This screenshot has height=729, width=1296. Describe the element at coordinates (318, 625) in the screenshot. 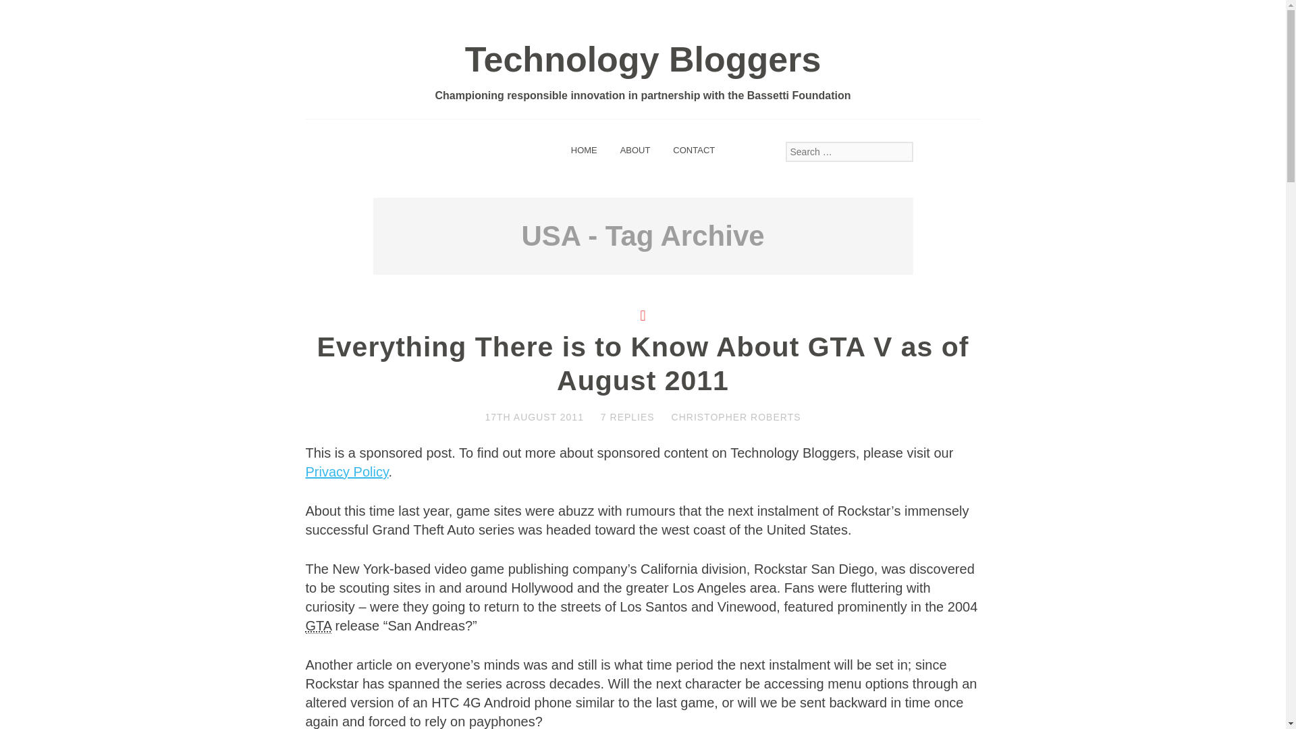

I see `Grand Theft Auto` at that location.